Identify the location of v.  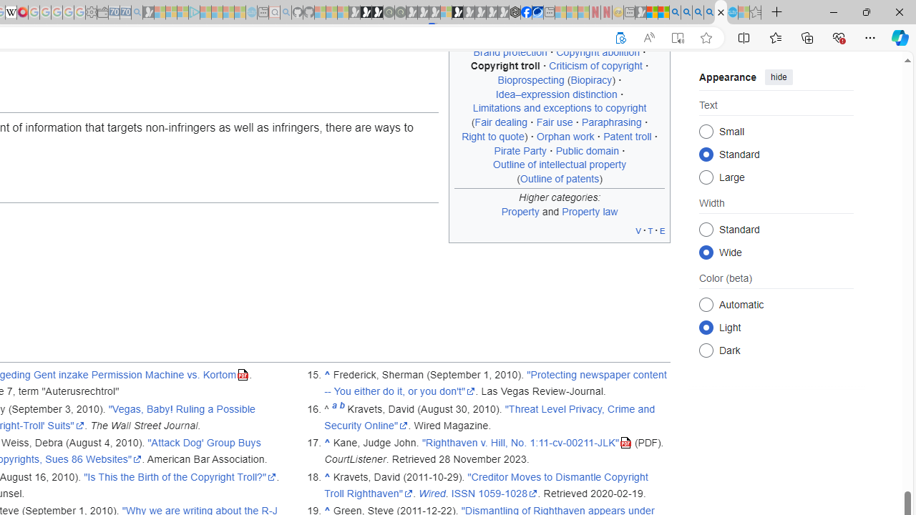
(638, 230).